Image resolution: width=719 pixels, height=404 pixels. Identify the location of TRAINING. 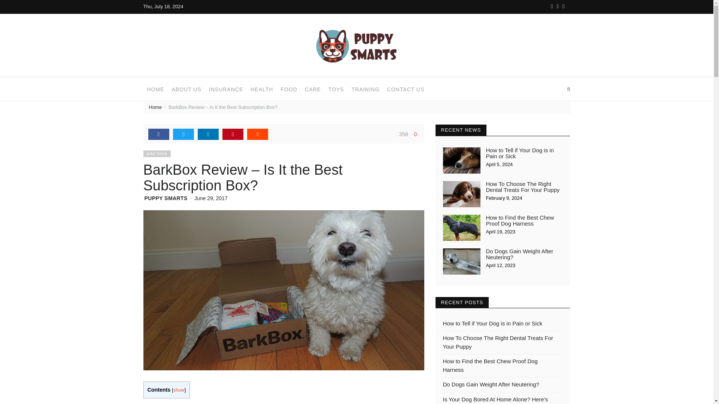
(365, 89).